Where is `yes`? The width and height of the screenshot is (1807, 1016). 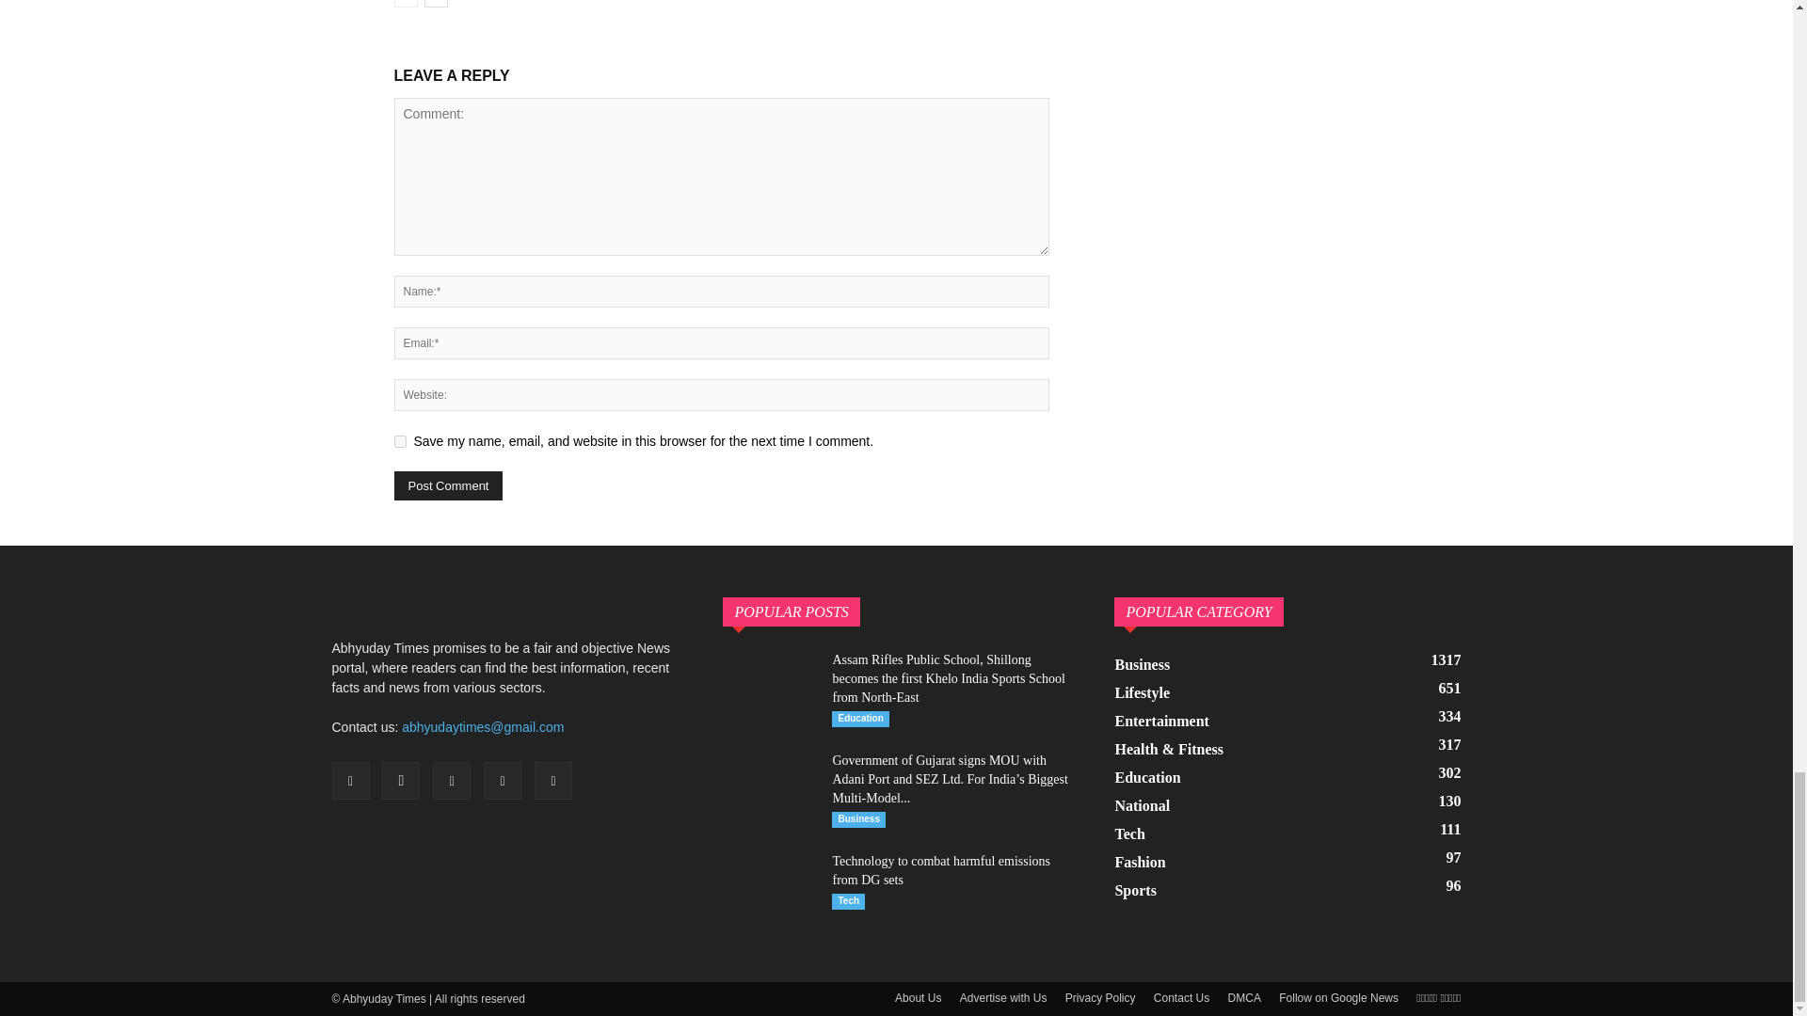
yes is located at coordinates (399, 442).